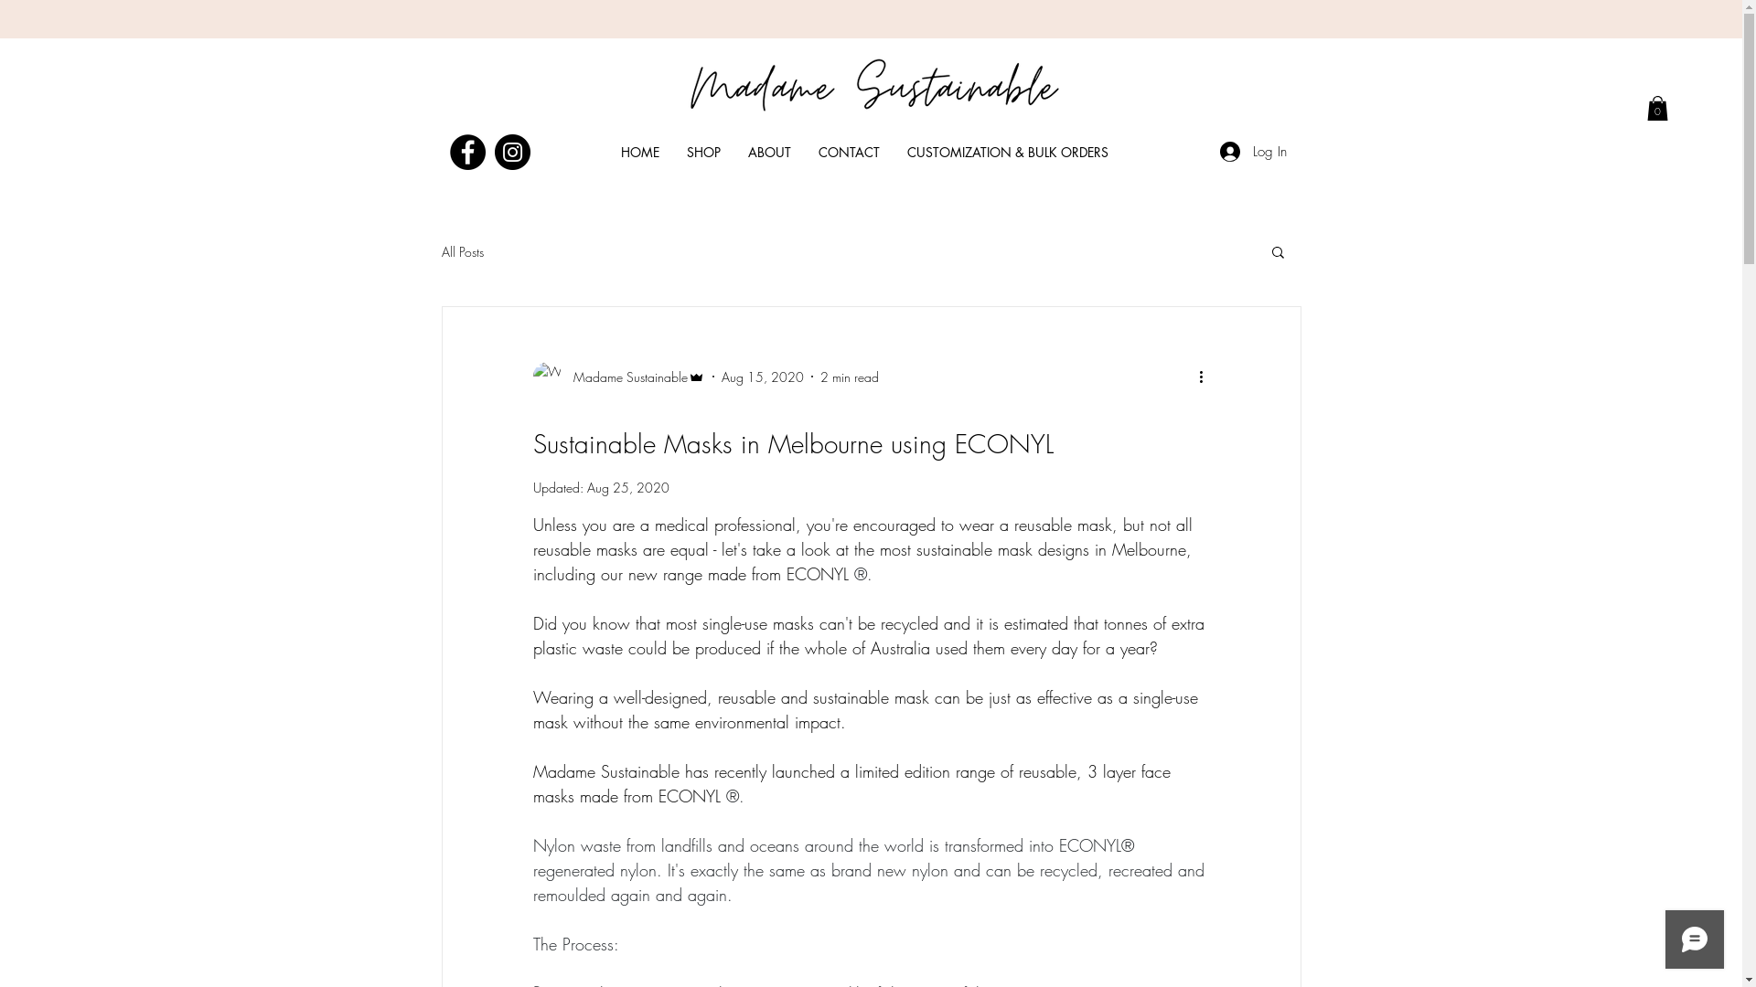 The image size is (1756, 987). Describe the element at coordinates (618, 377) in the screenshot. I see `Madame Sustainable` at that location.